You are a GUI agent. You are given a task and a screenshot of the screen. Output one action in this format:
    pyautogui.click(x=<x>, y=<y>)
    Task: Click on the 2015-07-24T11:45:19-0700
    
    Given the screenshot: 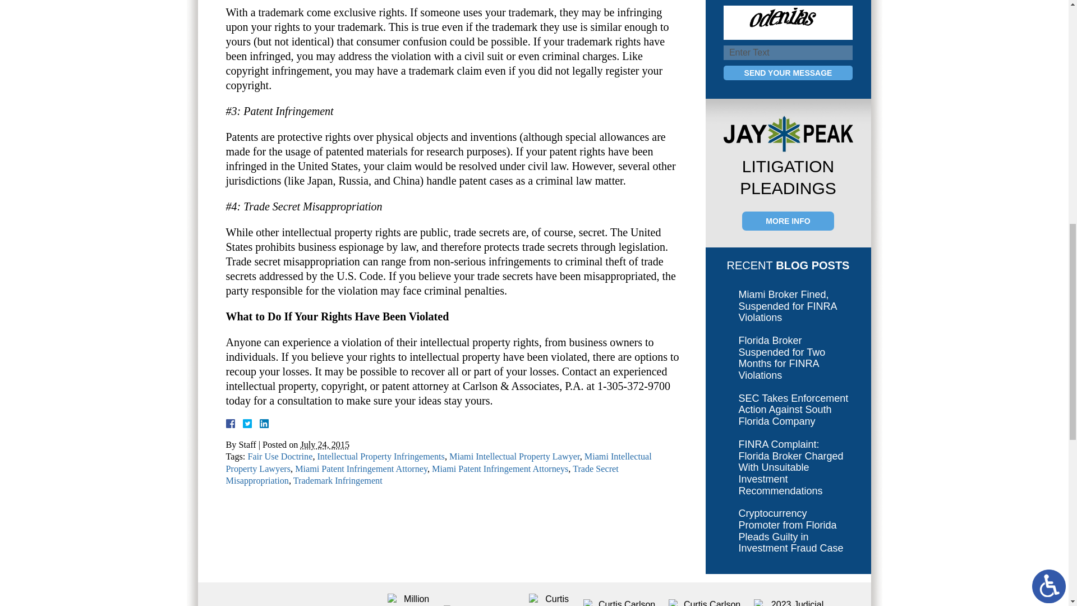 What is the action you would take?
    pyautogui.click(x=324, y=445)
    